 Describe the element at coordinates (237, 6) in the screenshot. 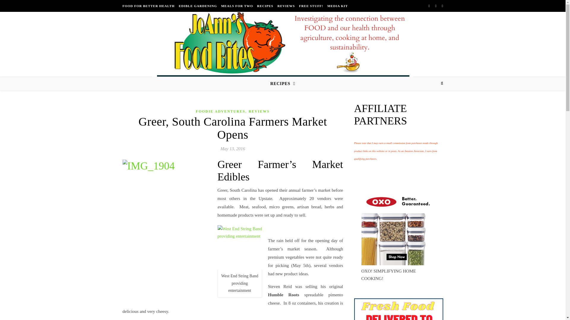

I see `MEALS FOR TWO` at that location.